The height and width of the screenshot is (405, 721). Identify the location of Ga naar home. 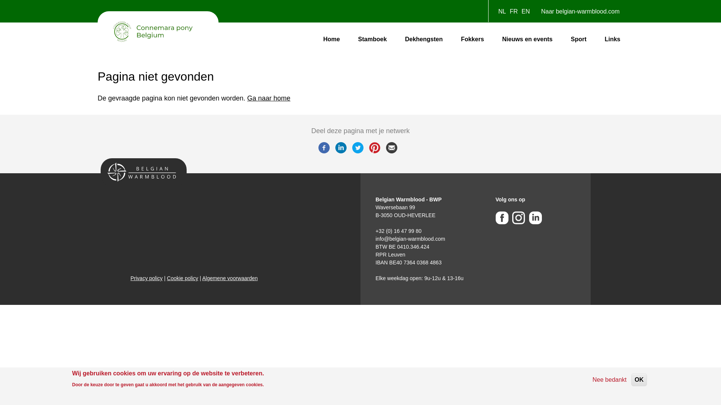
(269, 98).